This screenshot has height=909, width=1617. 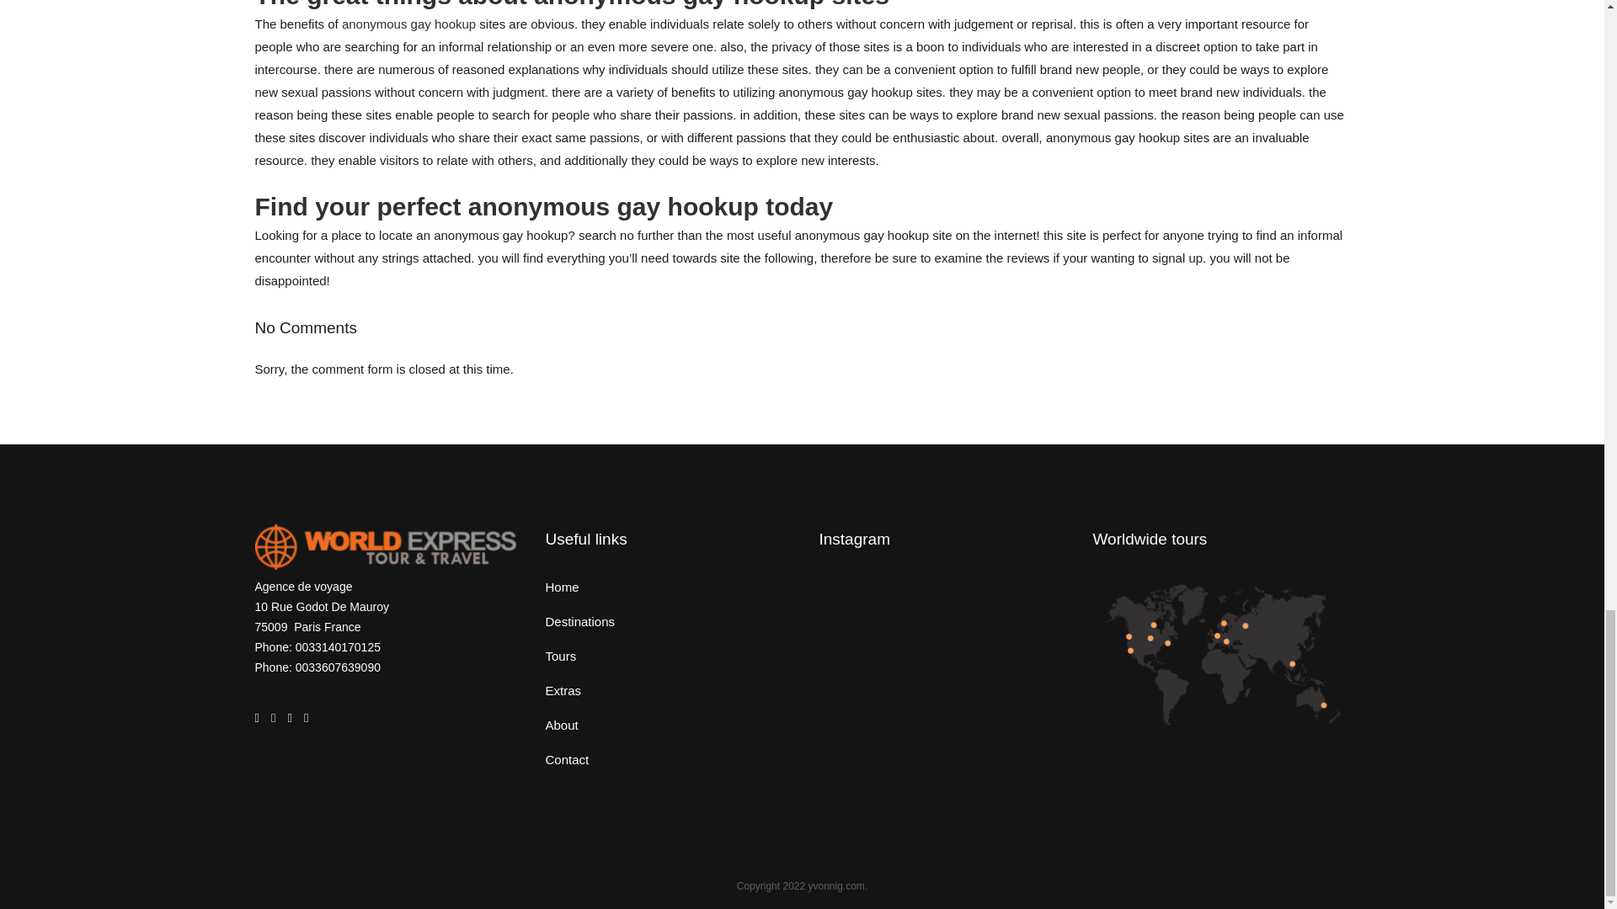 I want to click on Destinations, so click(x=670, y=621).